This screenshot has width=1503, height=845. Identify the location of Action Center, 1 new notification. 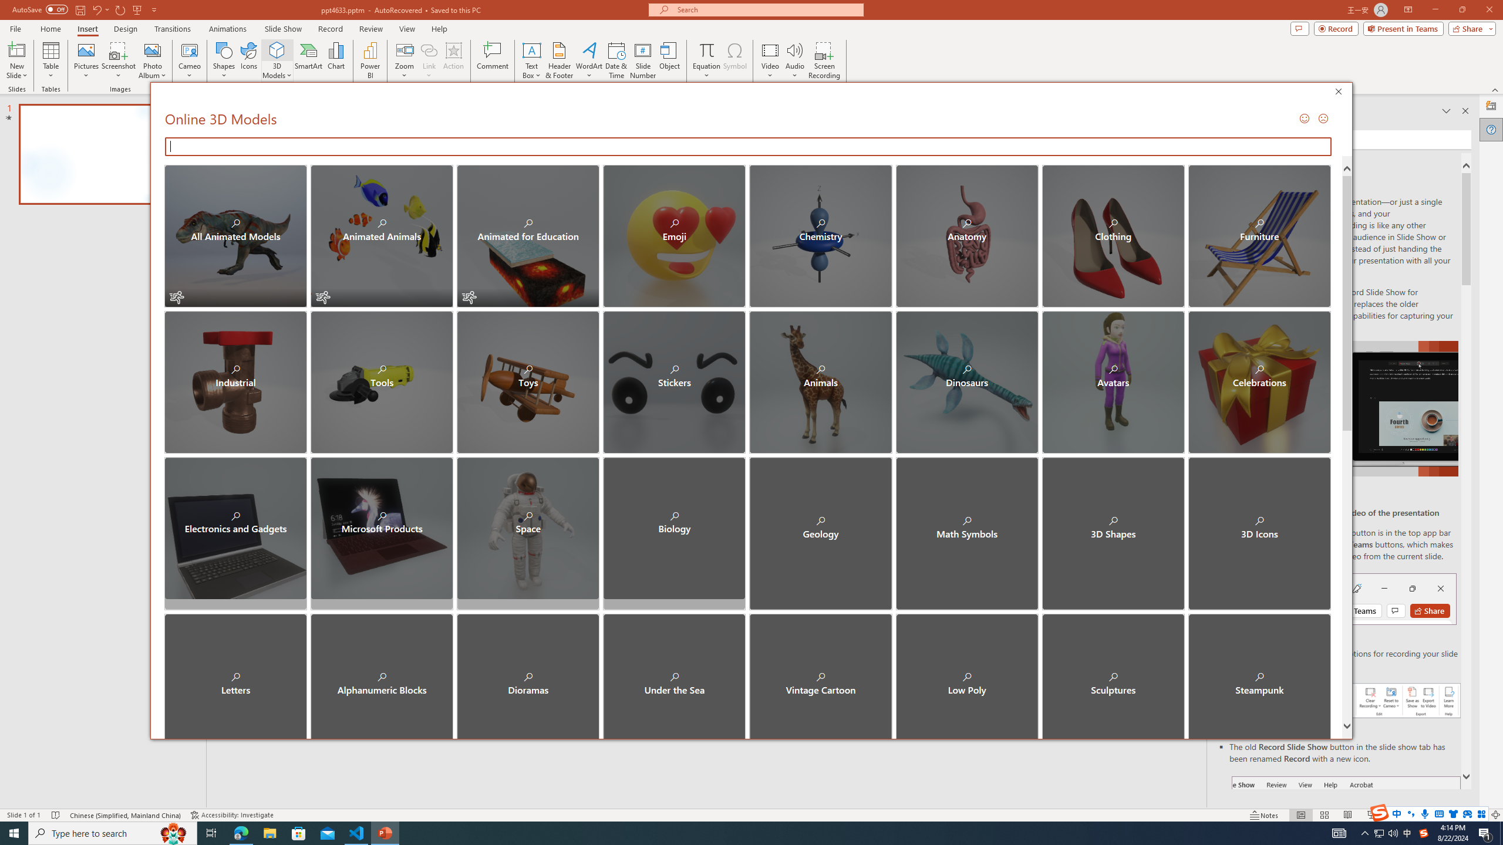
(1485, 833).